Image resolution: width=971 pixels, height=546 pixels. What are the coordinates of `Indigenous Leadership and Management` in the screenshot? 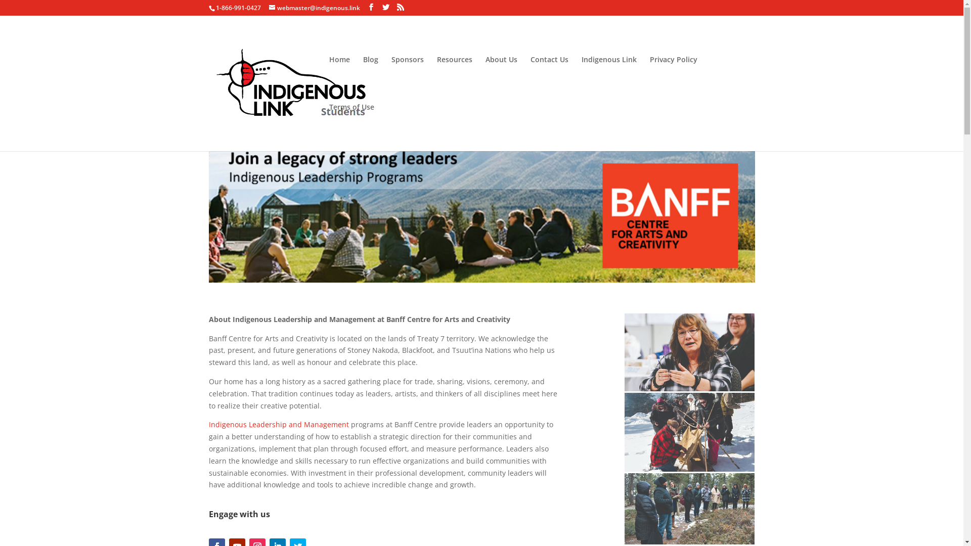 It's located at (278, 425).